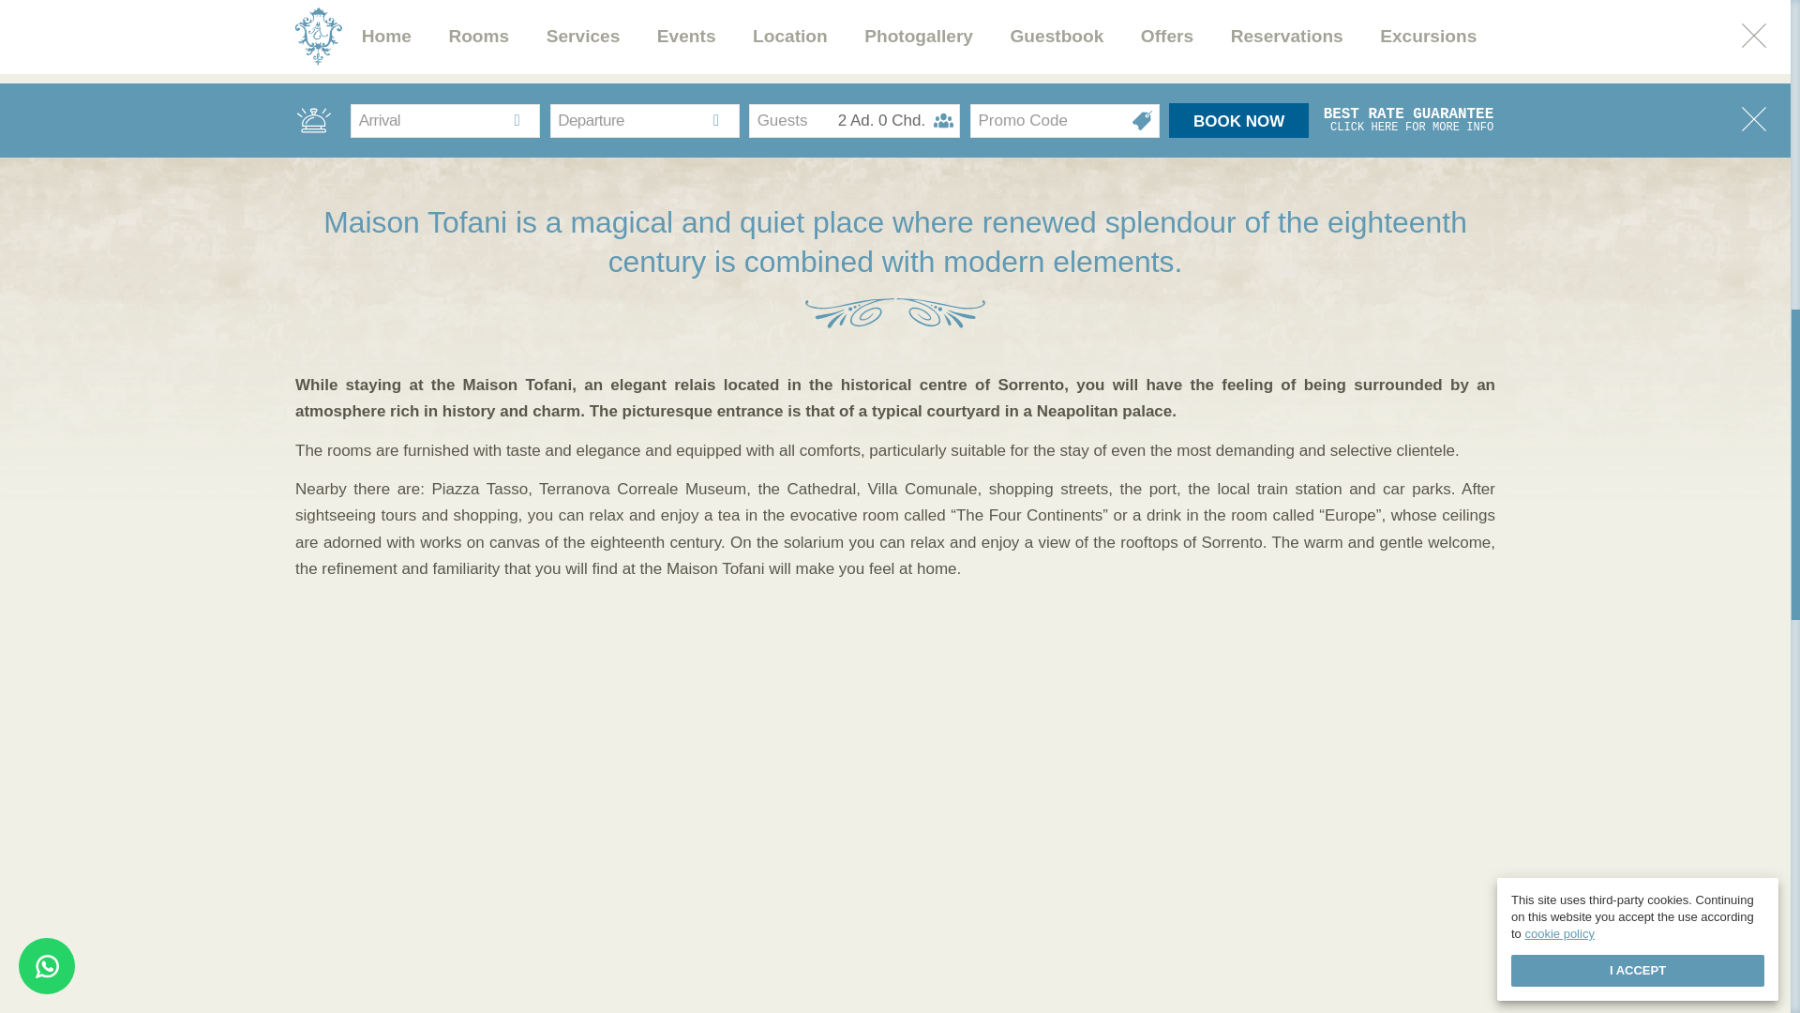  Describe the element at coordinates (1428, 37) in the screenshot. I see `BOOK NOW` at that location.